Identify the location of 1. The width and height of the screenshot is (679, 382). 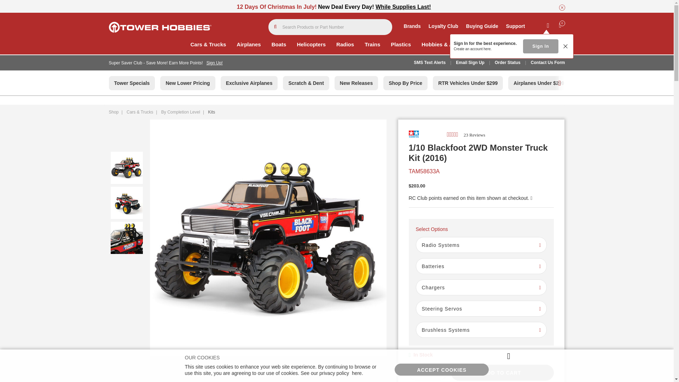
(427, 372).